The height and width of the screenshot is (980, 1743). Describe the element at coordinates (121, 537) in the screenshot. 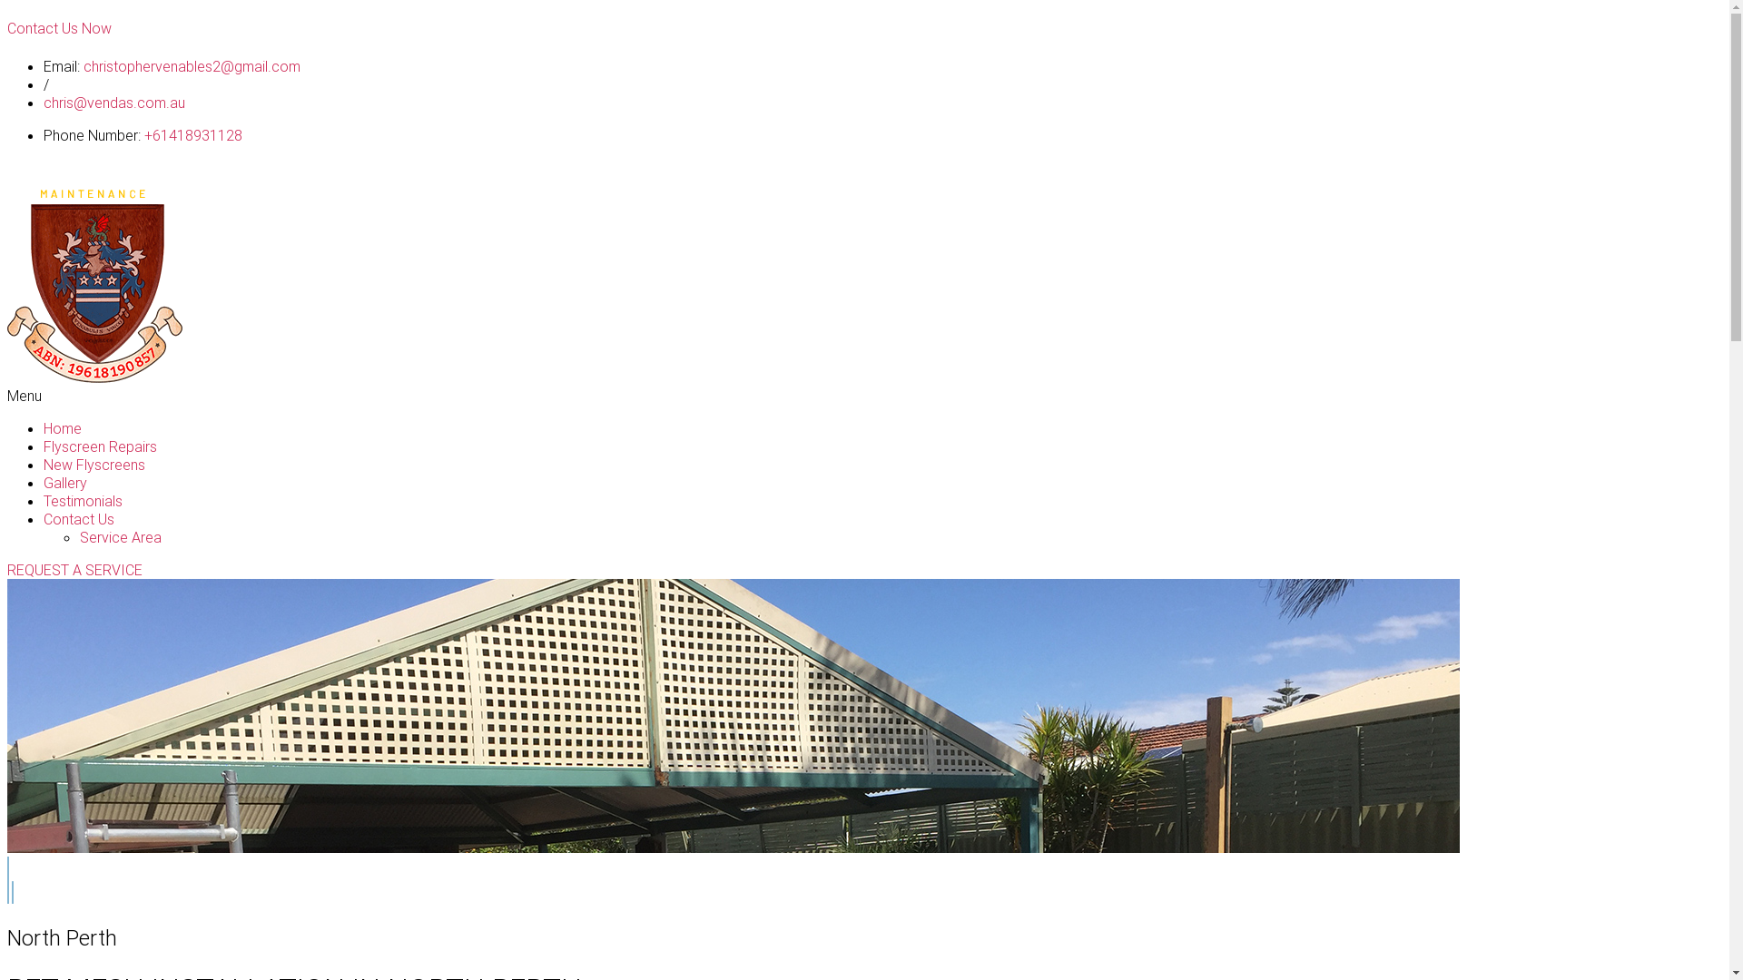

I see `Service Area` at that location.